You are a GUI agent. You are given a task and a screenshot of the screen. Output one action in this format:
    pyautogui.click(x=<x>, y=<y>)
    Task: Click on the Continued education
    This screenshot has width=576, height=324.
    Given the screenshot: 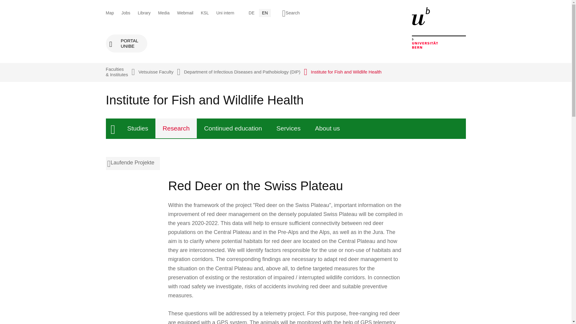 What is the action you would take?
    pyautogui.click(x=132, y=163)
    